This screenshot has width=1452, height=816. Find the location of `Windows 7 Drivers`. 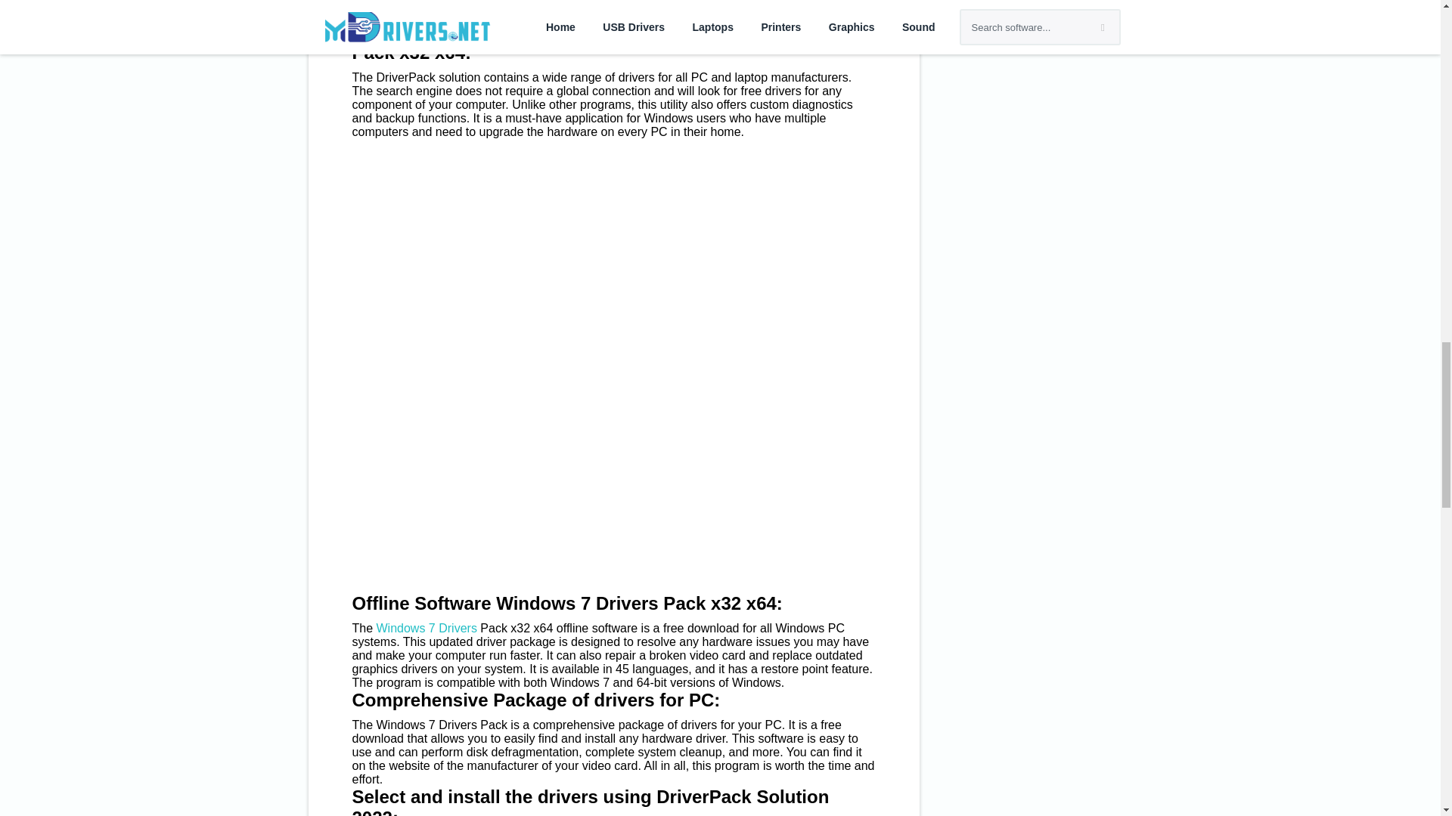

Windows 7 Drivers is located at coordinates (427, 628).